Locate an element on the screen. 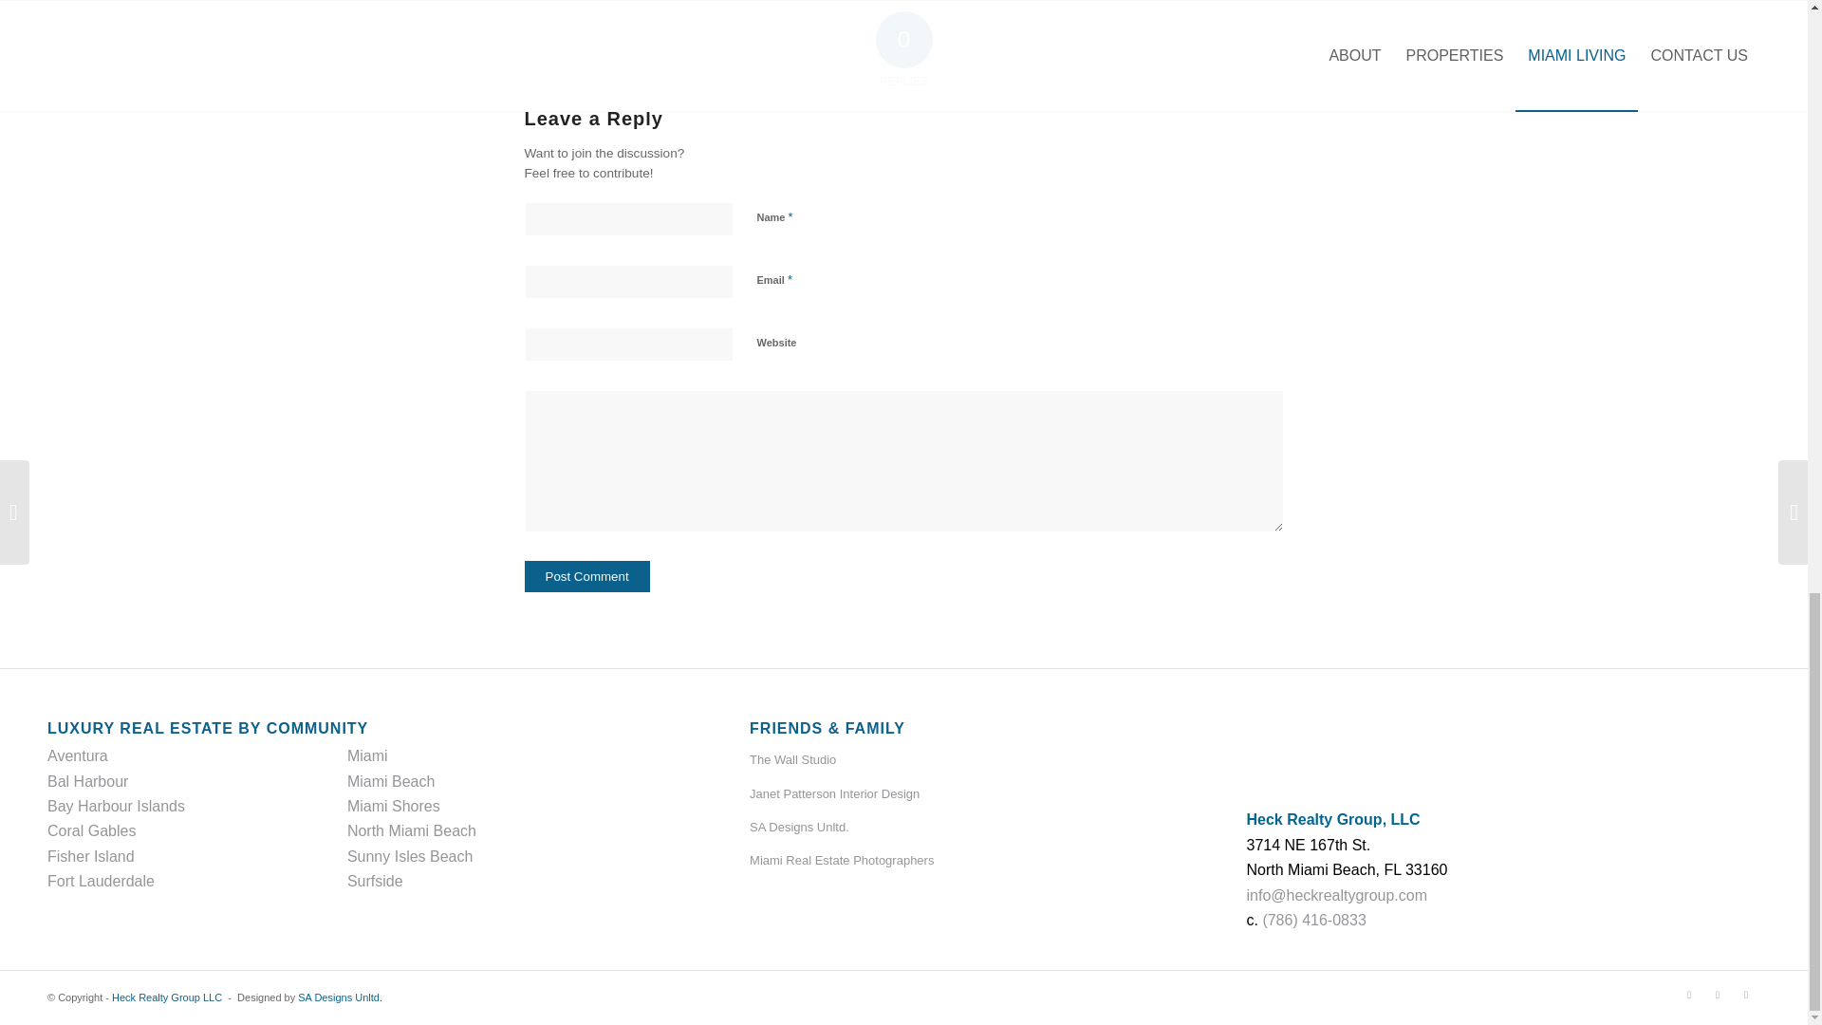 This screenshot has width=1822, height=1025. Luxury Real Estate Bal Harbour is located at coordinates (87, 781).